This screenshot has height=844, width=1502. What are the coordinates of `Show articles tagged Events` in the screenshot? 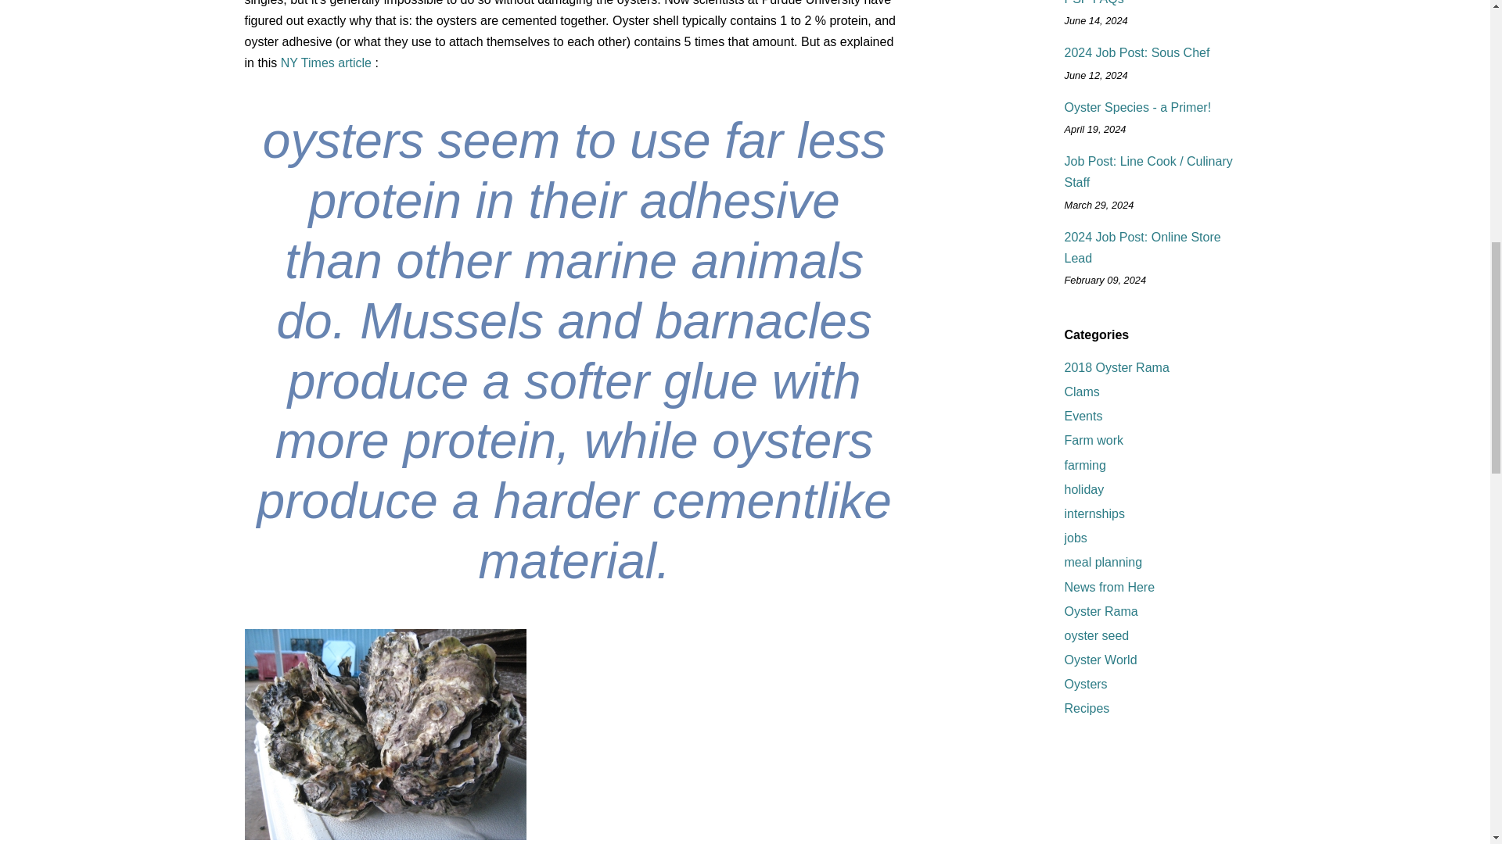 It's located at (1083, 416).